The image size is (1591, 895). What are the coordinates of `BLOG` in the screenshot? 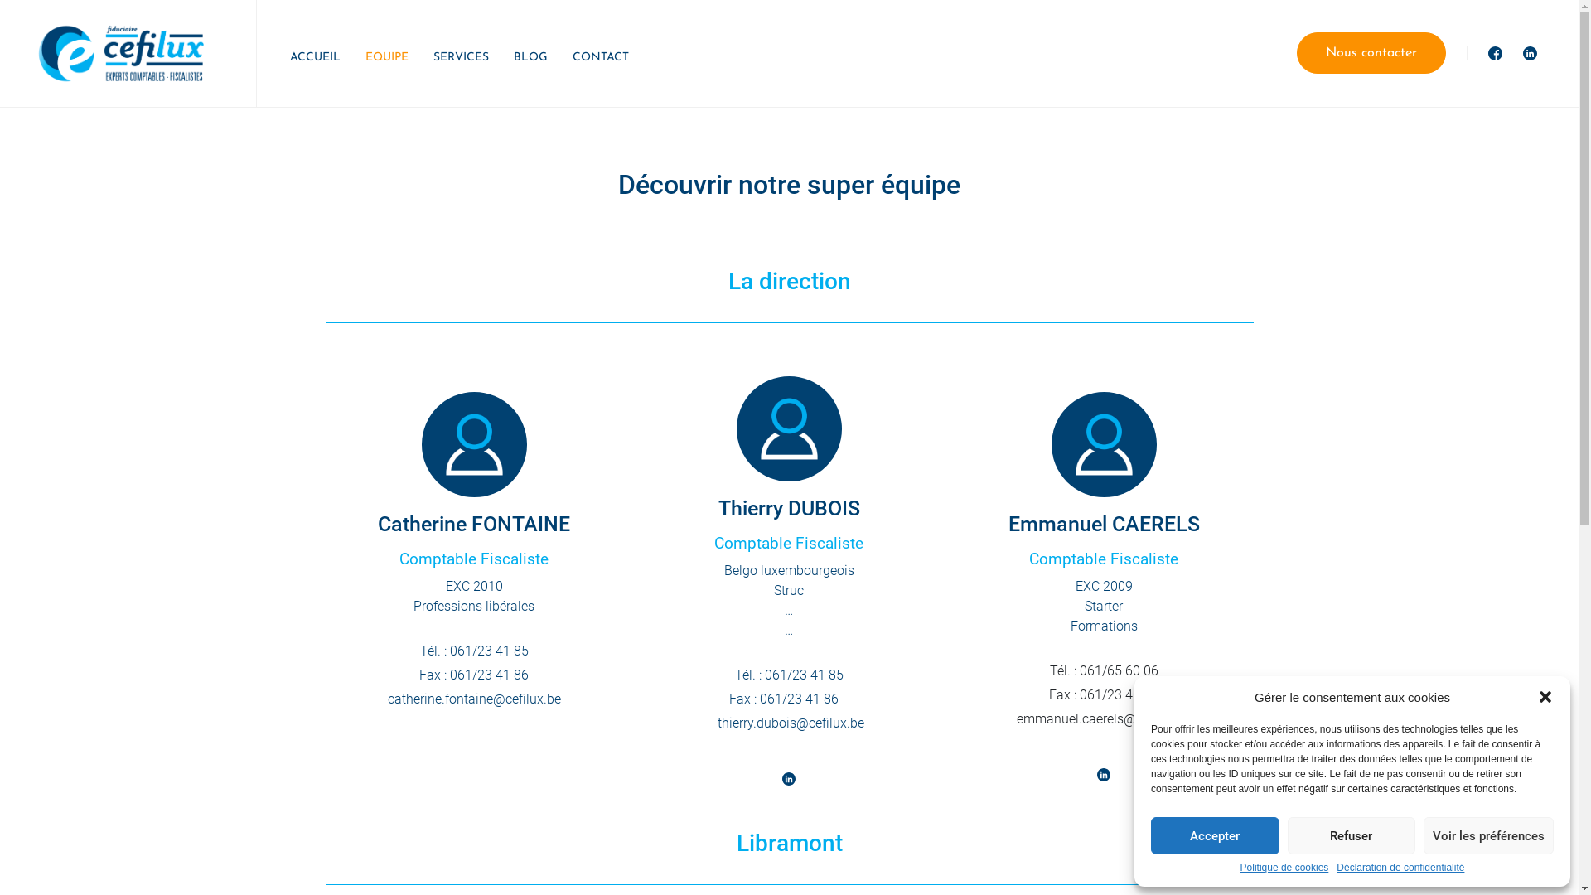 It's located at (530, 58).